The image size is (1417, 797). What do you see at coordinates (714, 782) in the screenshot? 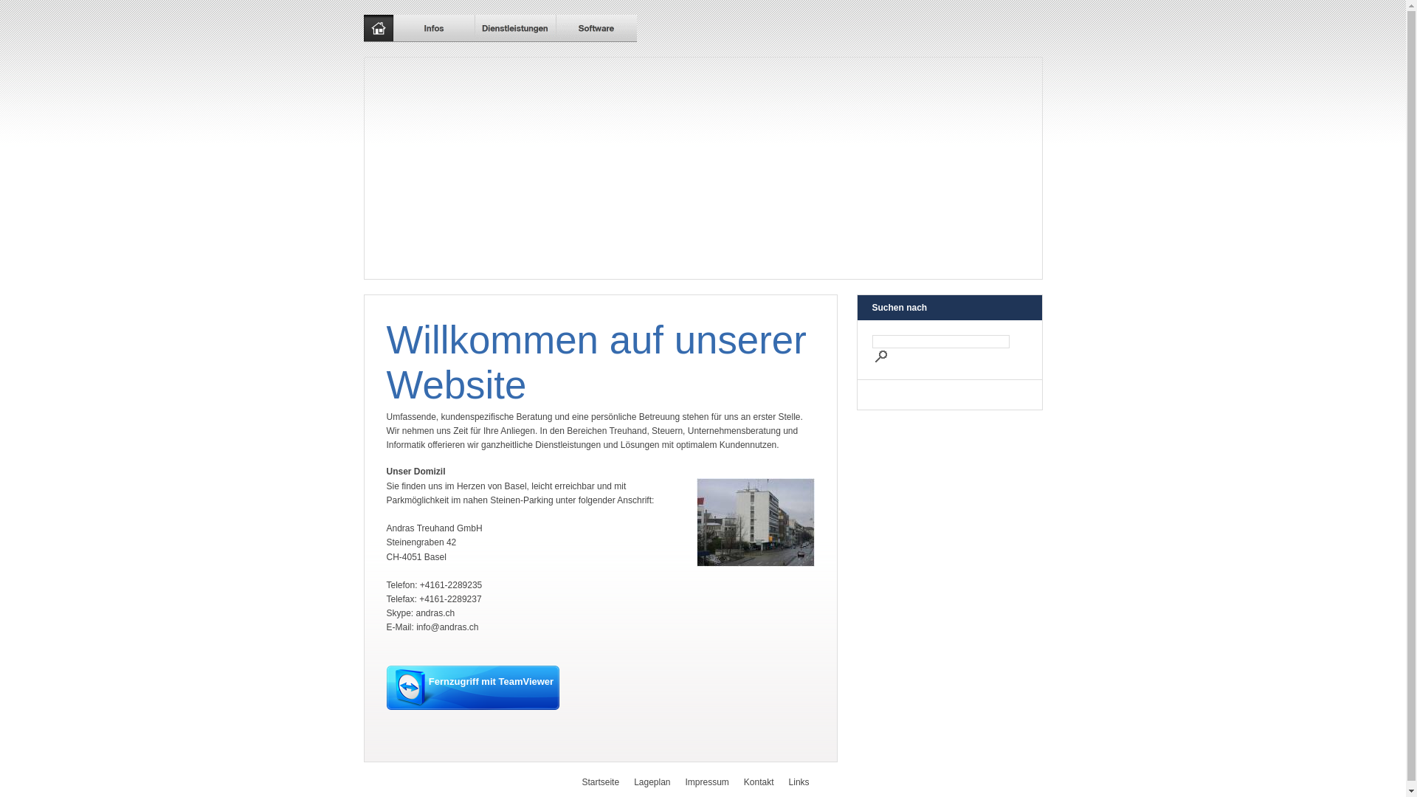
I see `Impressum` at bounding box center [714, 782].